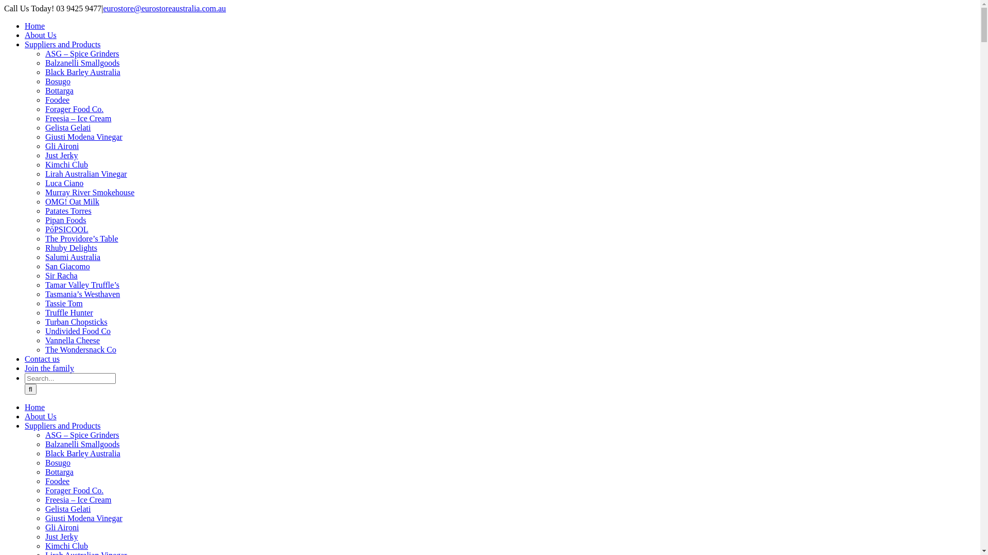 This screenshot has width=988, height=555. What do you see at coordinates (58, 100) in the screenshot?
I see `Foodee` at bounding box center [58, 100].